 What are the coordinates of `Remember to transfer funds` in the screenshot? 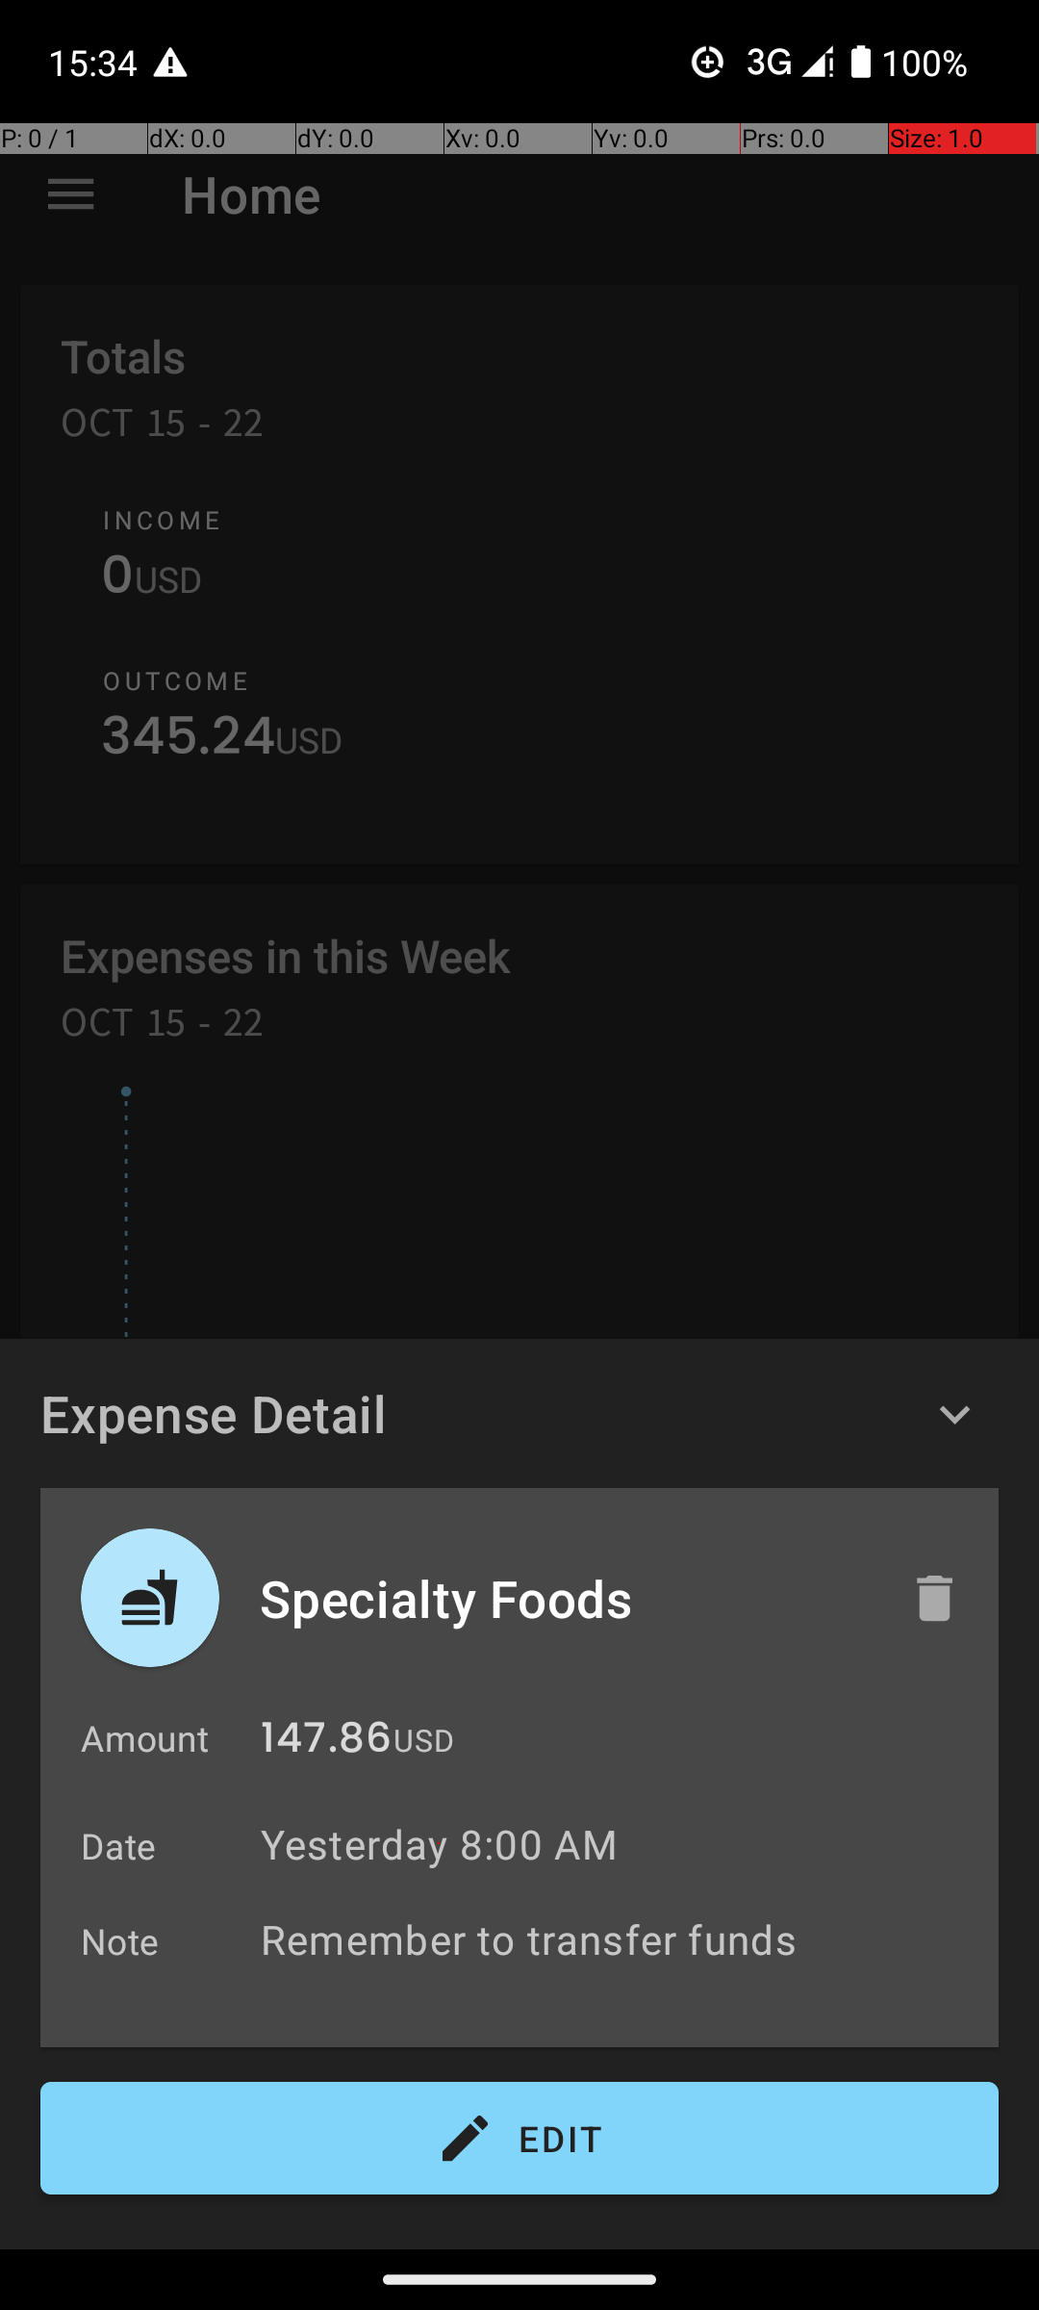 It's located at (620, 1938).